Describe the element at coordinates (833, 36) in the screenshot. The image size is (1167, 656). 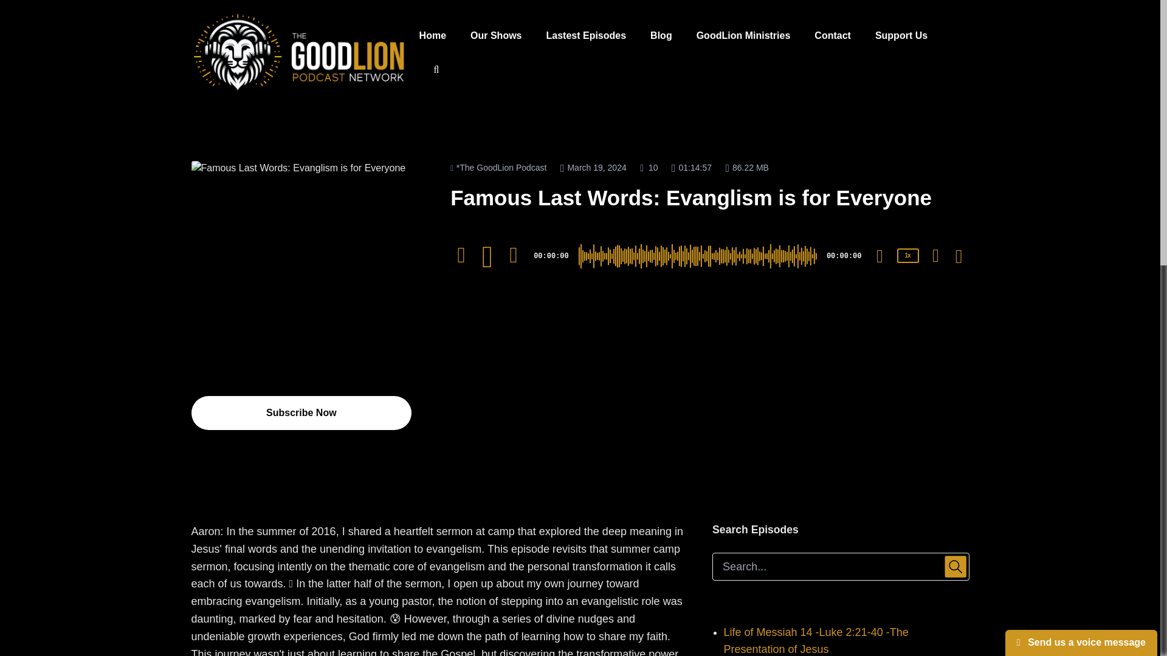
I see `Contact` at that location.